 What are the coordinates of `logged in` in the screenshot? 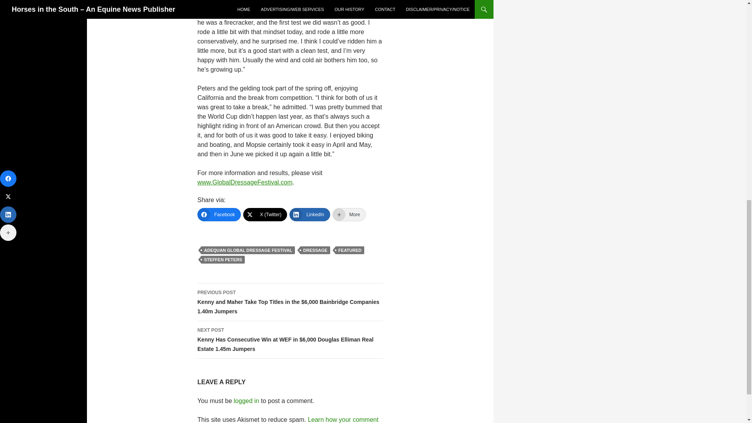 It's located at (247, 401).